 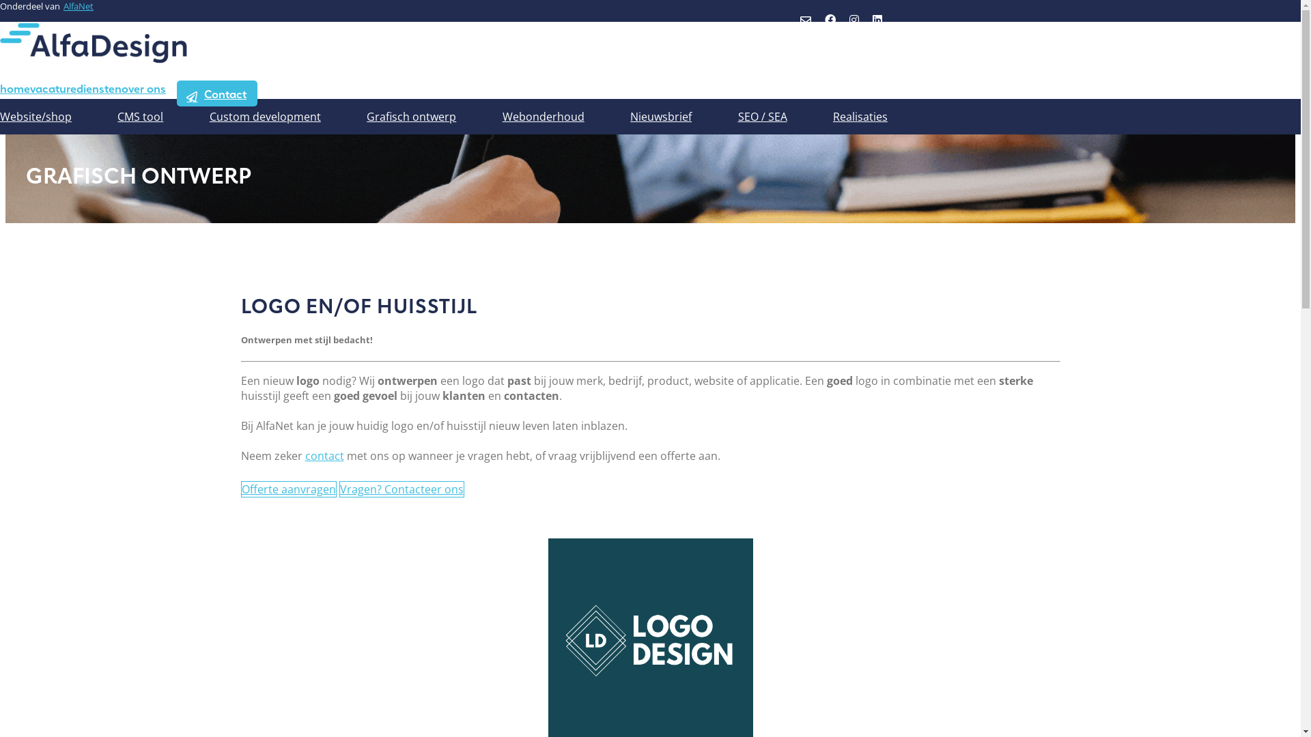 I want to click on Webonderhoud, so click(x=544, y=117).